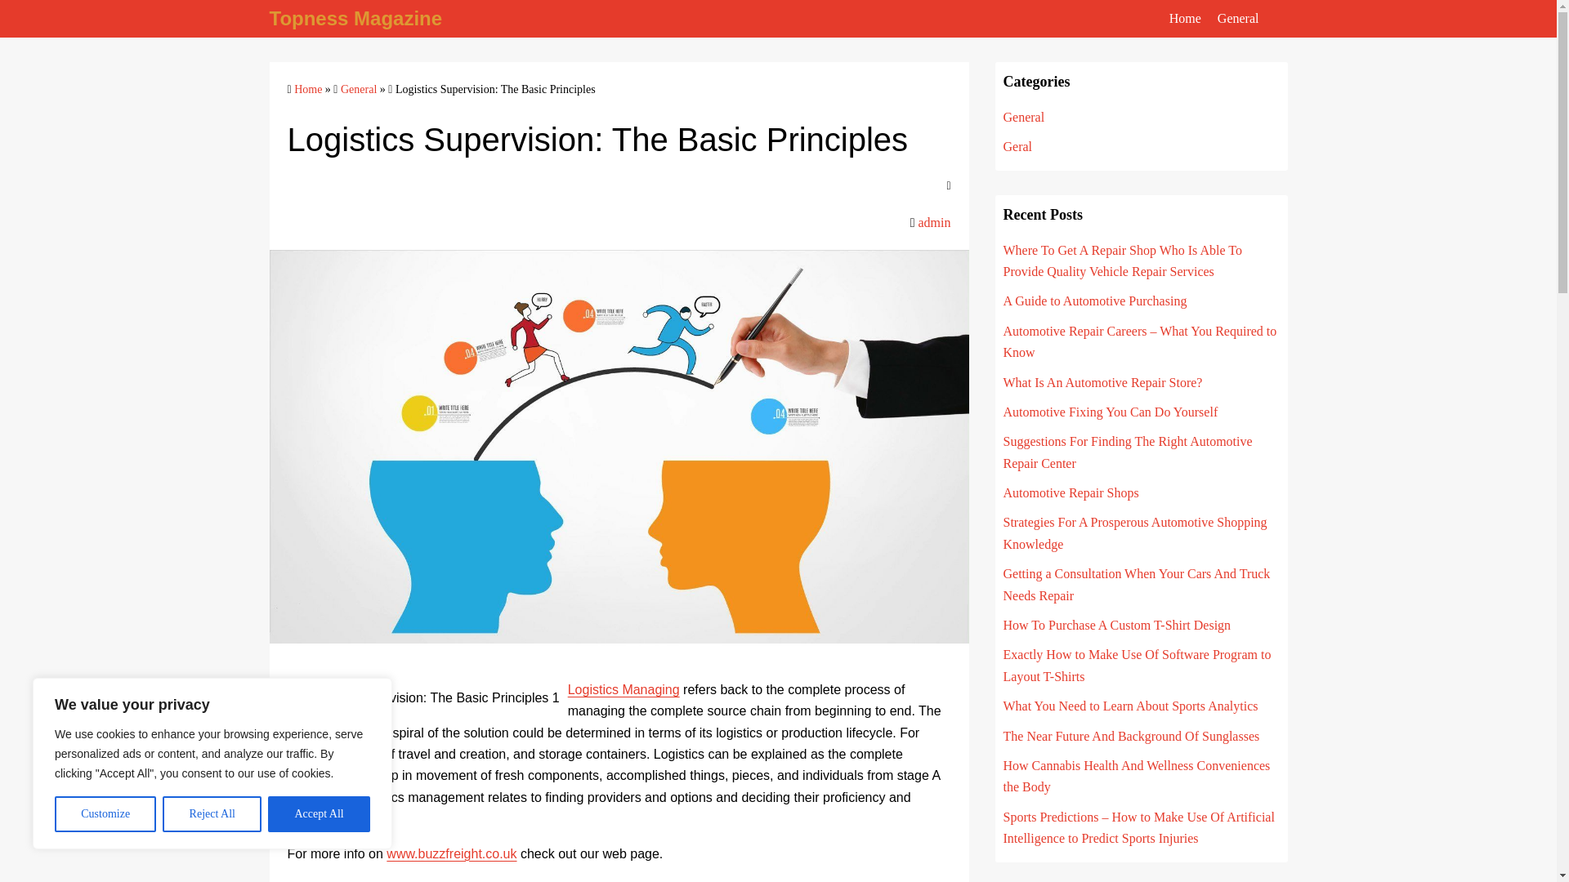  Describe the element at coordinates (624, 689) in the screenshot. I see `Logistics Managing` at that location.